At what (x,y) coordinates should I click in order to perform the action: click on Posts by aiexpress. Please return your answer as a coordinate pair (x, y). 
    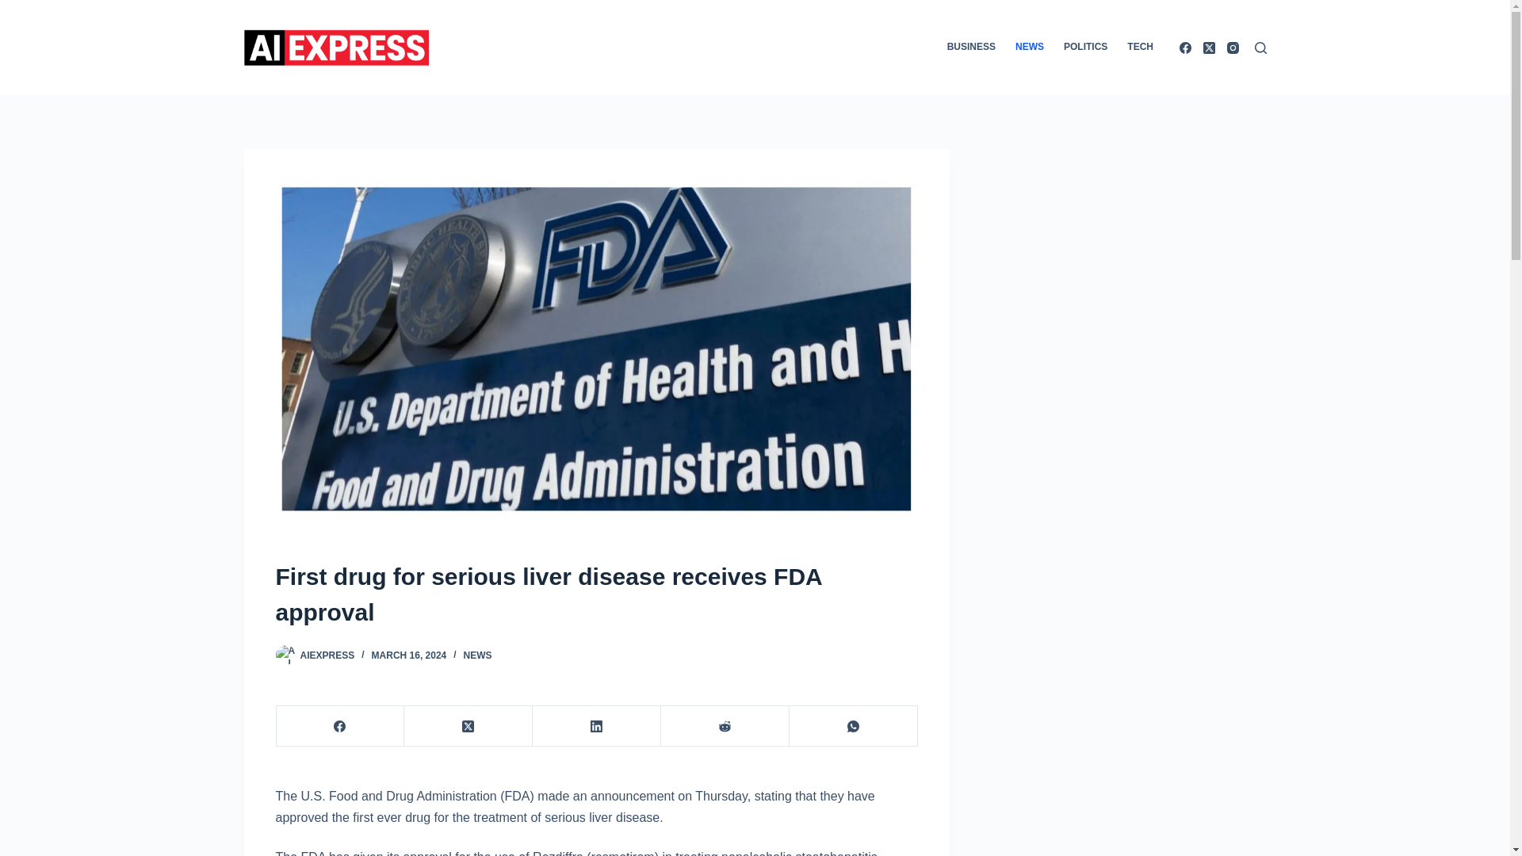
    Looking at the image, I should click on (327, 655).